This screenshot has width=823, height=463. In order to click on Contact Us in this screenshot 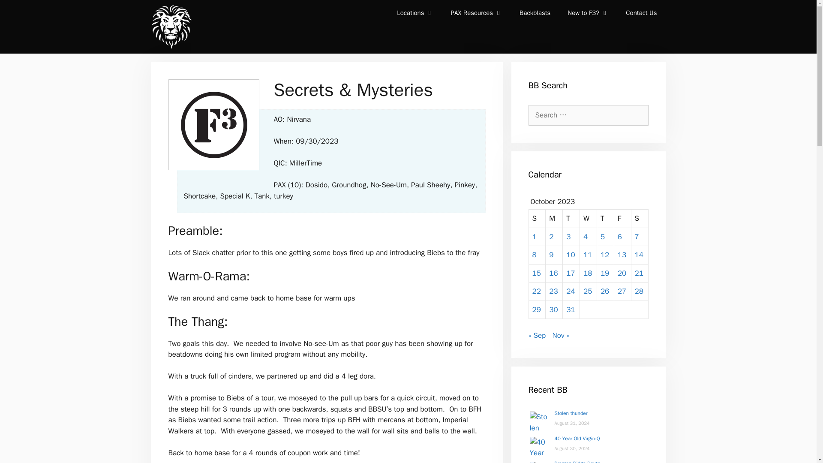, I will do `click(641, 13)`.